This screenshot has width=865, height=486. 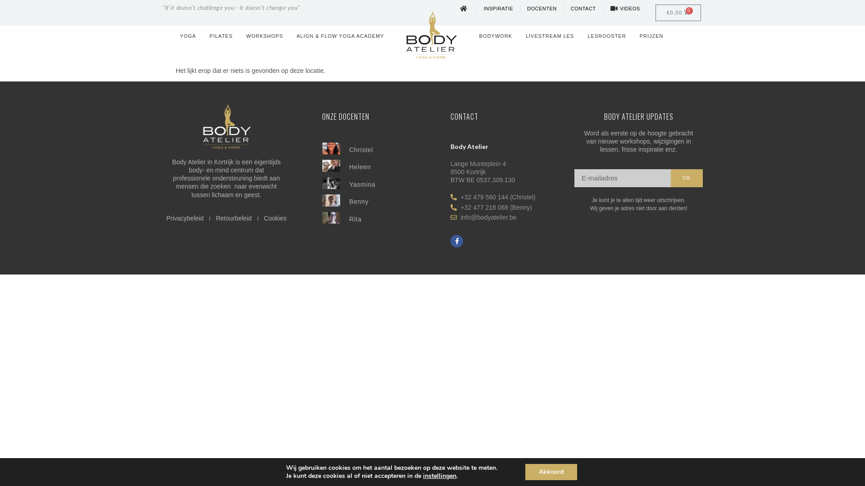 I want to click on VIDEOS, so click(x=625, y=9).